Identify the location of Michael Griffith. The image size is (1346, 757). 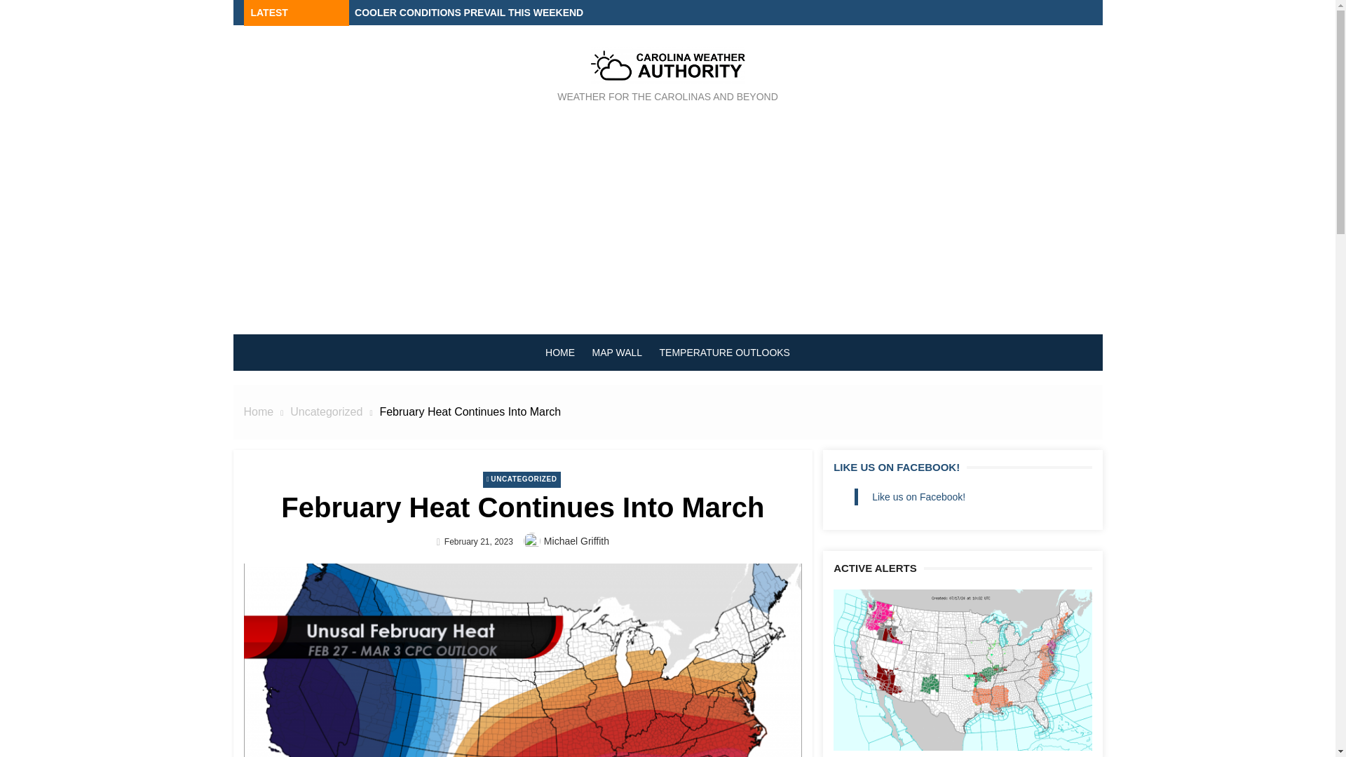
(576, 540).